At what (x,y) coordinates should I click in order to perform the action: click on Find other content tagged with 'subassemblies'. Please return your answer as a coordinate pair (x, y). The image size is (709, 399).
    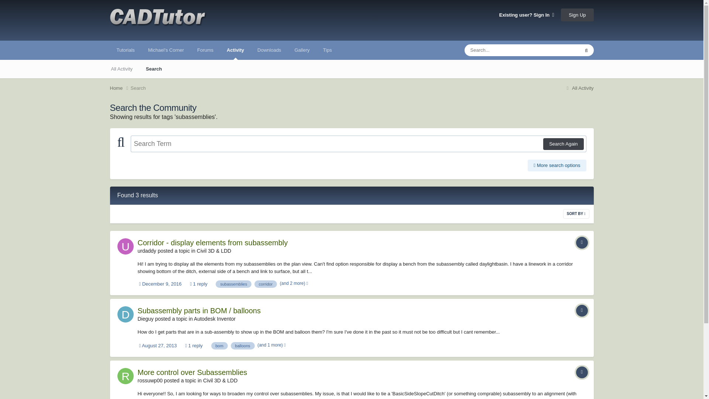
    Looking at the image, I should click on (233, 284).